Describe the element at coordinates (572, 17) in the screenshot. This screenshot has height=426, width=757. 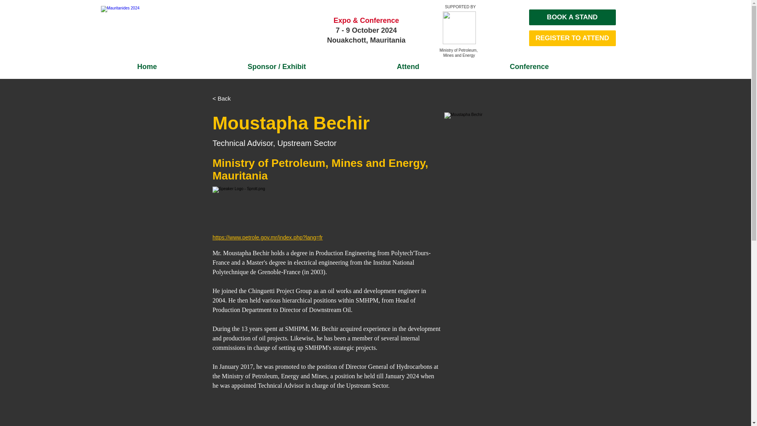
I see `BOOK A STAND` at that location.